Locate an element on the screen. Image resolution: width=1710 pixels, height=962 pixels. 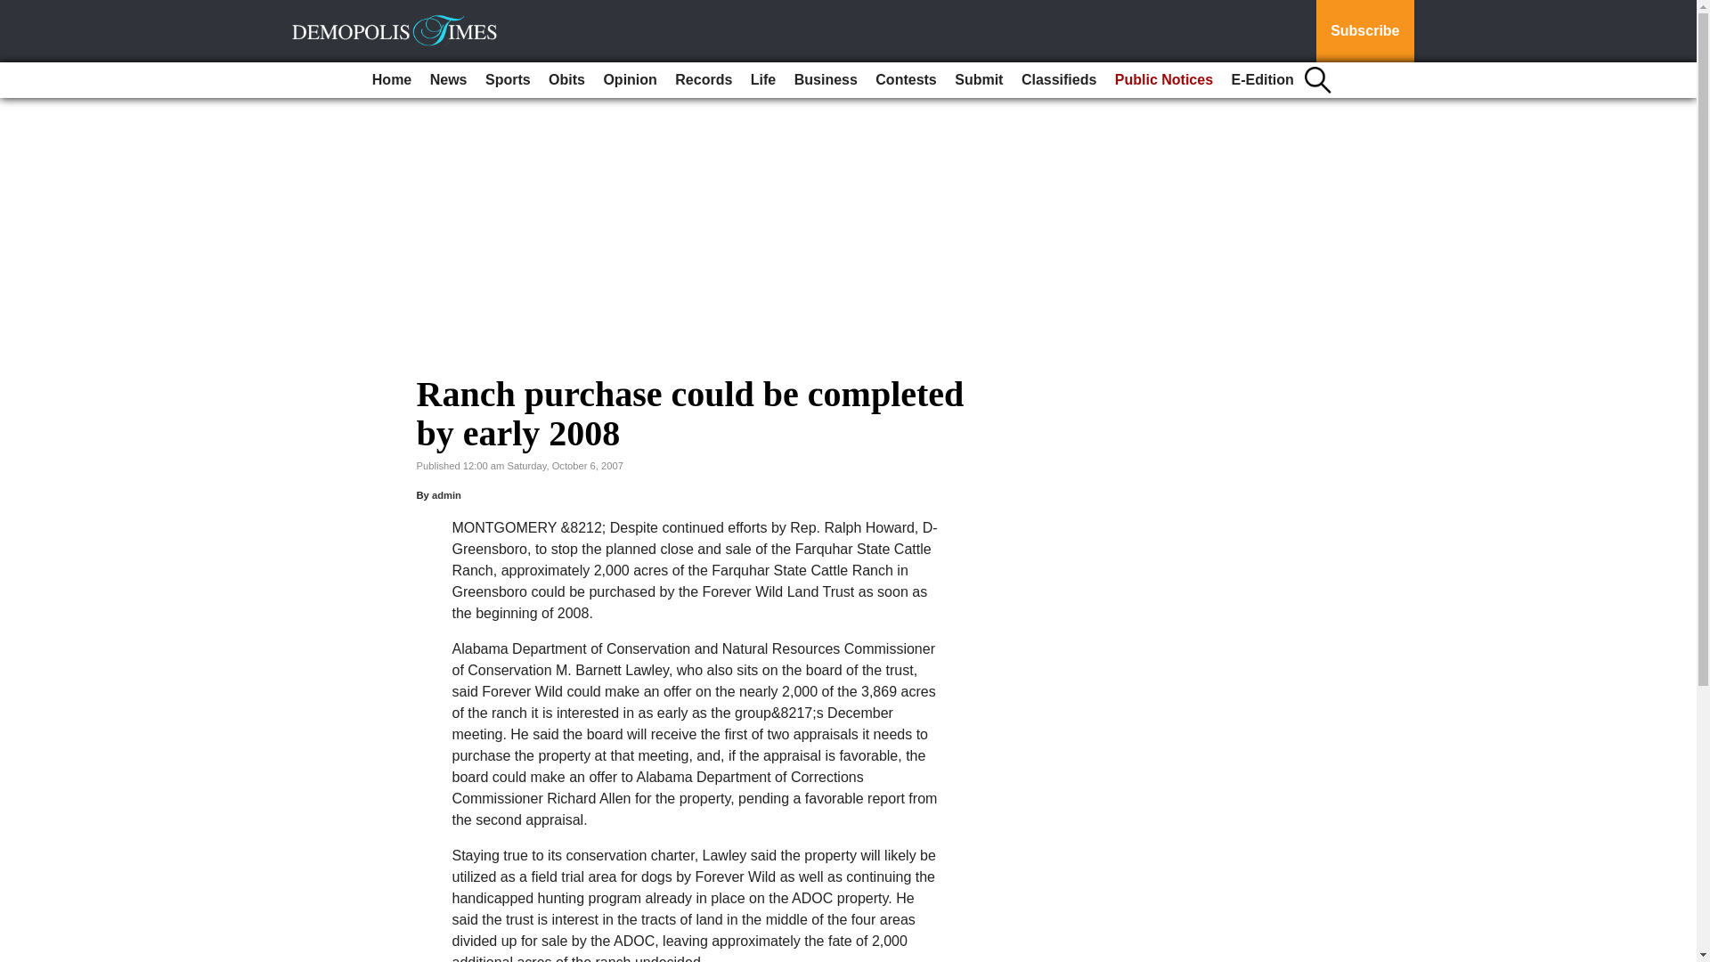
Sports is located at coordinates (508, 80).